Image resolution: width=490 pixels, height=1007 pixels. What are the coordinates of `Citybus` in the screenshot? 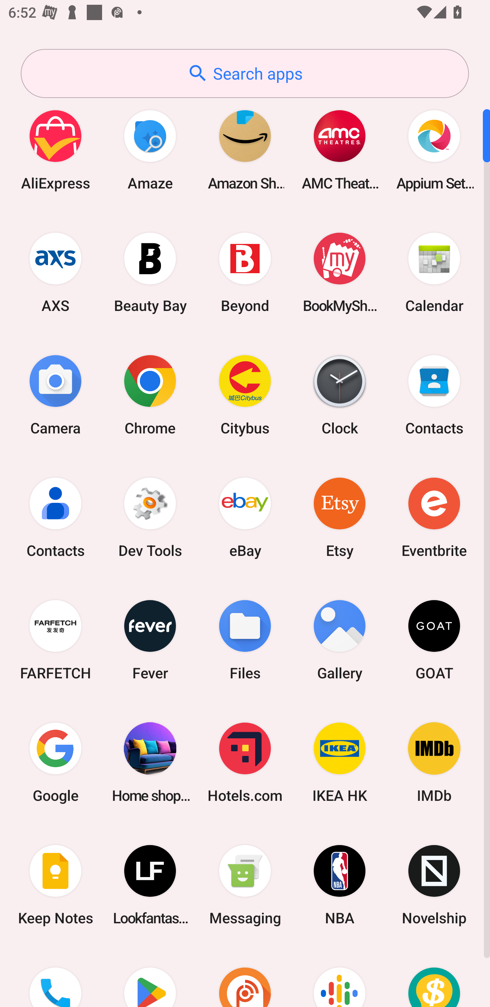 It's located at (245, 395).